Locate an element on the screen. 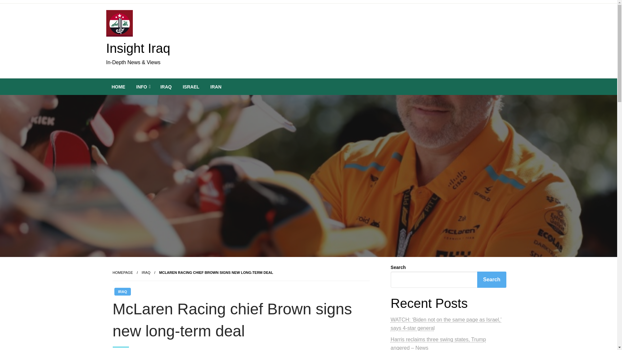 Image resolution: width=622 pixels, height=350 pixels. IRAN is located at coordinates (216, 87).